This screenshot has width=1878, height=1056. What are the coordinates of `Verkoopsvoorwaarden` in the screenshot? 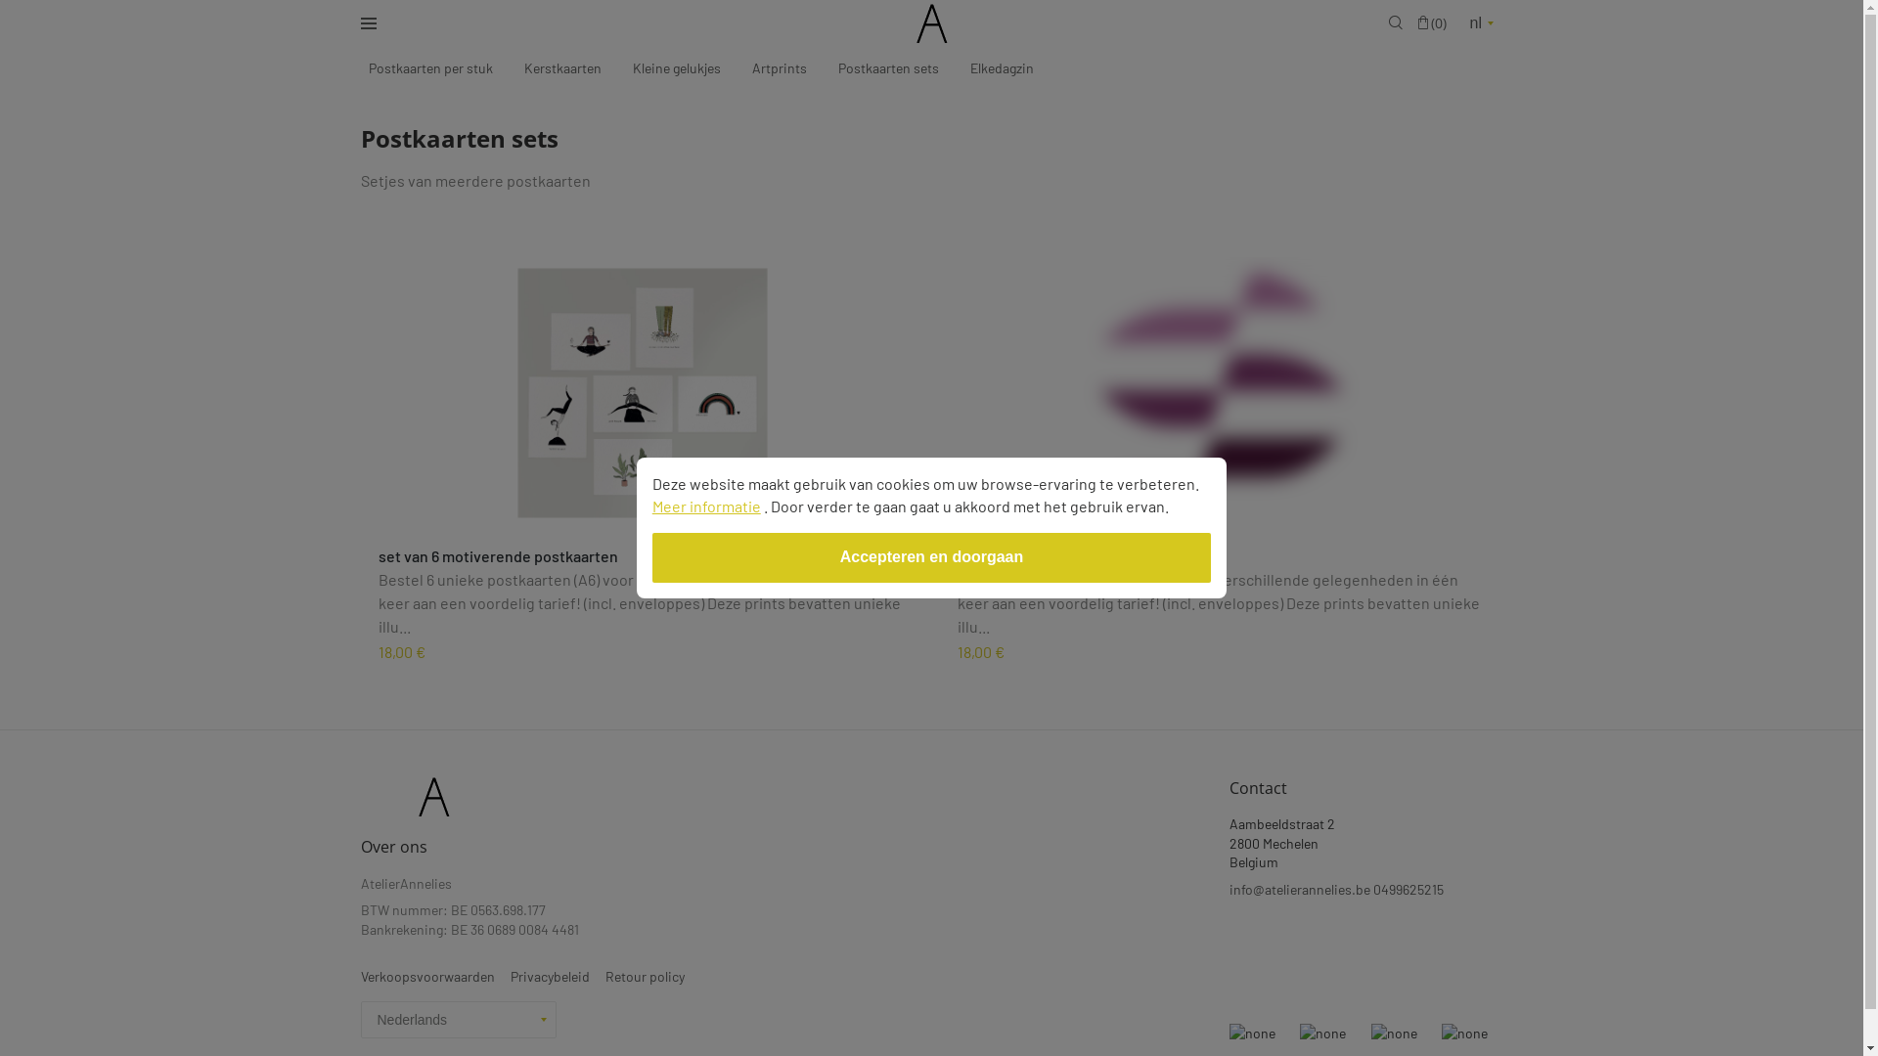 It's located at (426, 977).